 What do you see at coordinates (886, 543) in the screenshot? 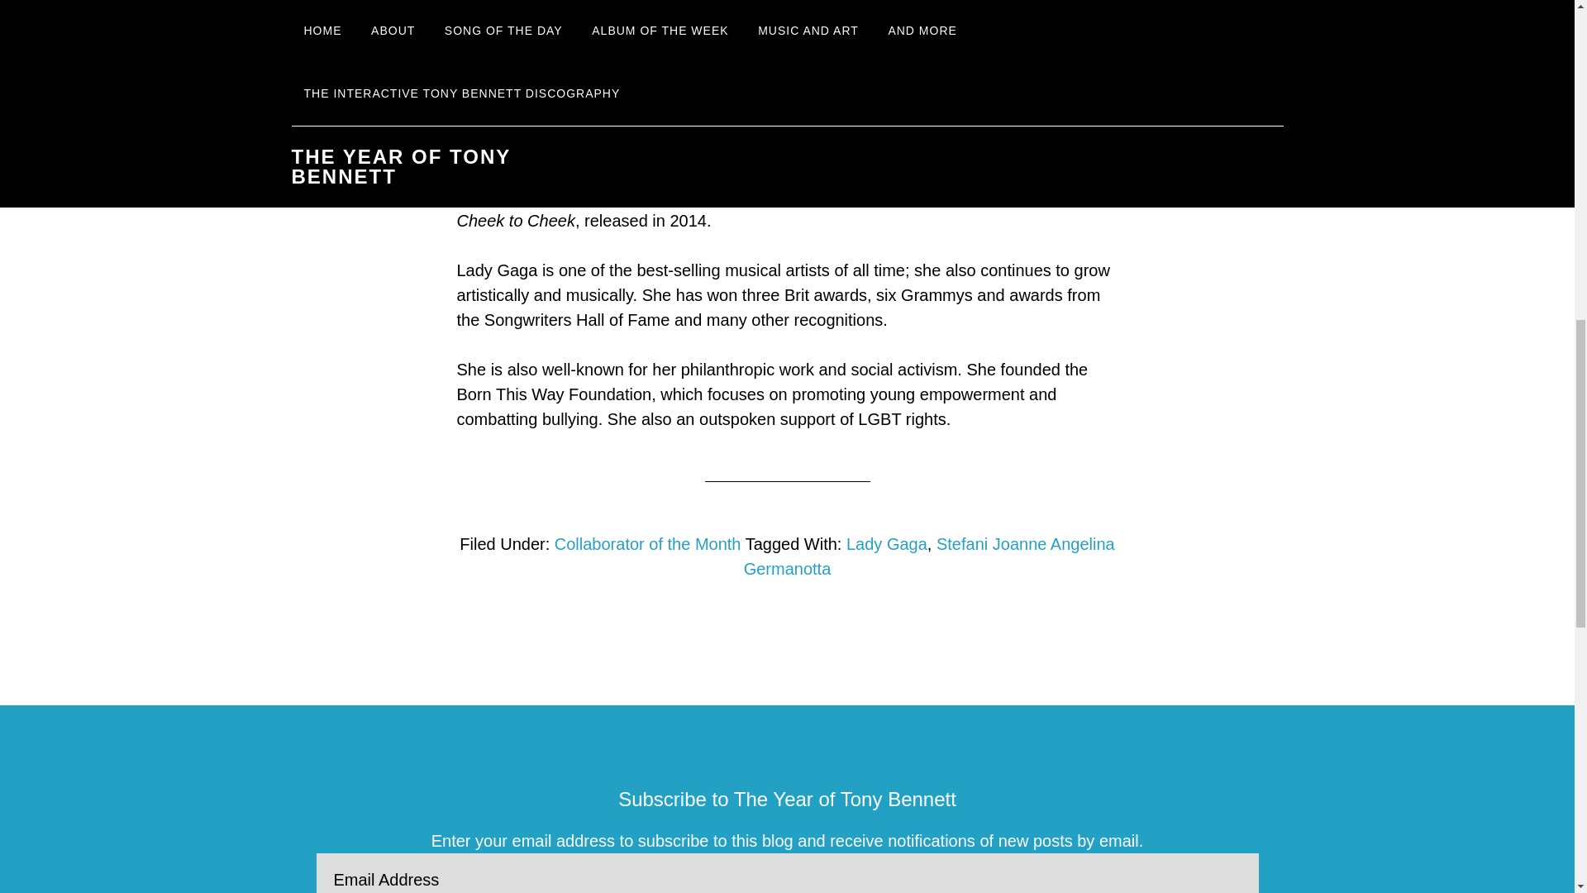
I see `Lady Gaga` at bounding box center [886, 543].